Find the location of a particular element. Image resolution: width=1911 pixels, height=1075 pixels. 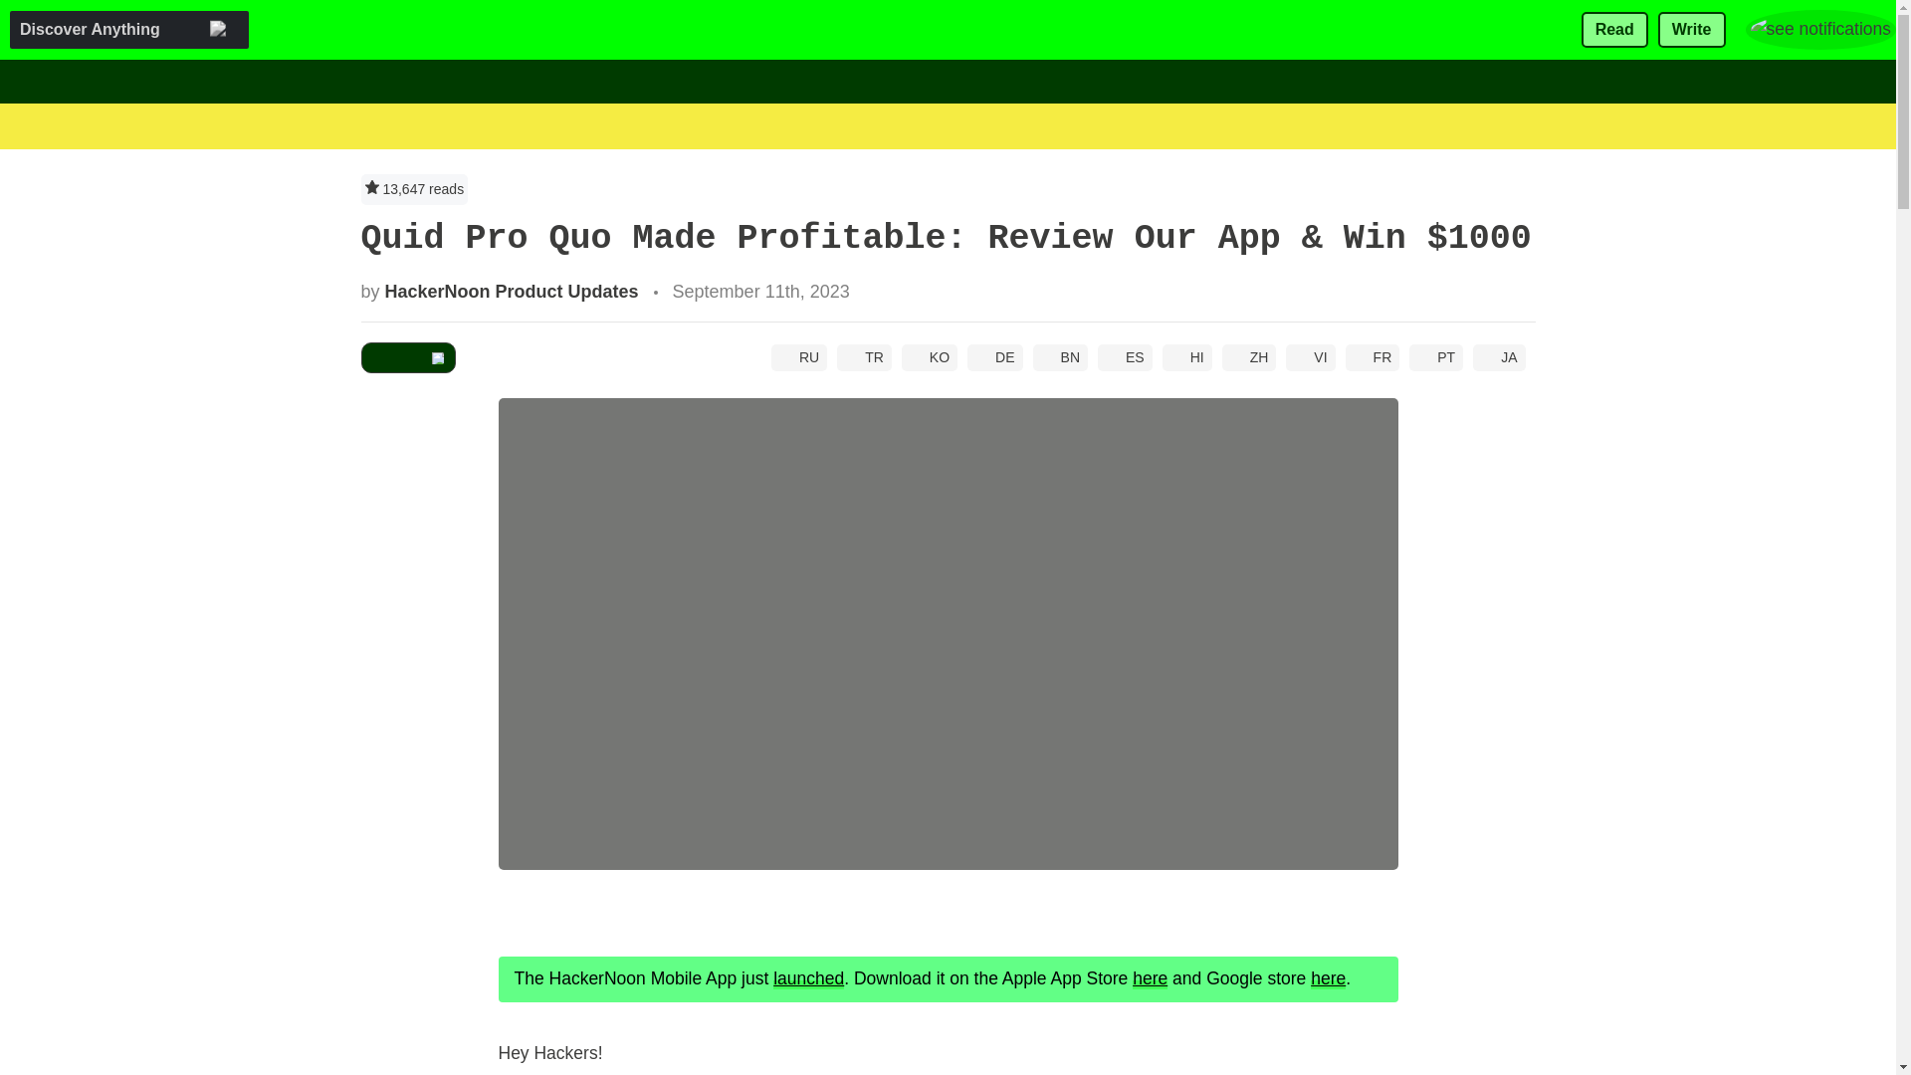

launched is located at coordinates (808, 977).